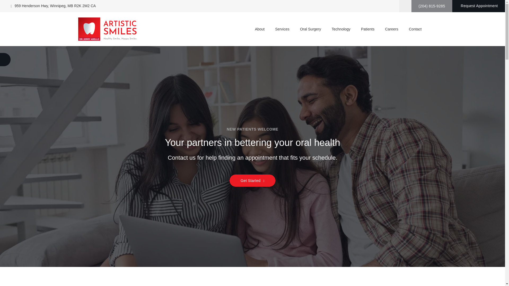 The width and height of the screenshot is (509, 286). Describe the element at coordinates (5, 60) in the screenshot. I see `Accessible Version` at that location.